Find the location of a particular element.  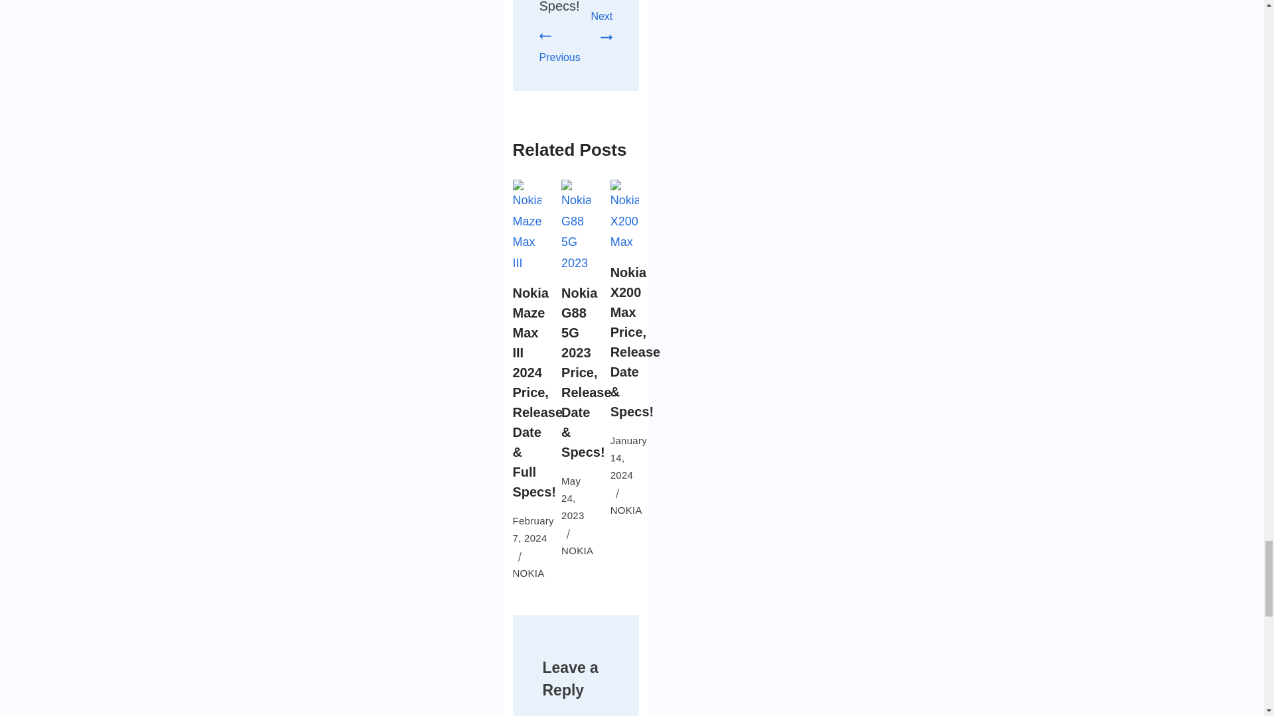

Previous is located at coordinates (559, 46).